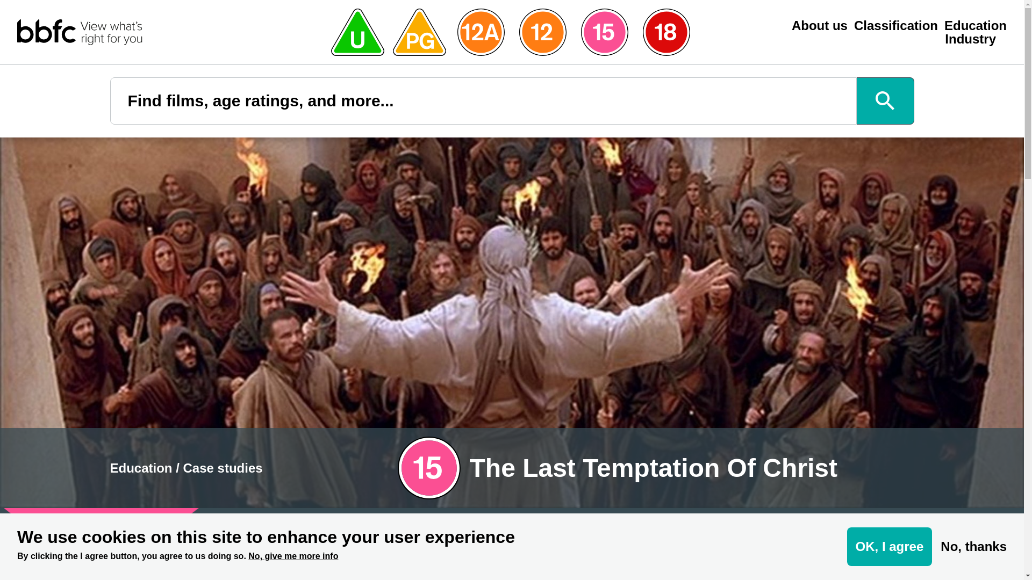  Describe the element at coordinates (890, 547) in the screenshot. I see `OK, I agree` at that location.